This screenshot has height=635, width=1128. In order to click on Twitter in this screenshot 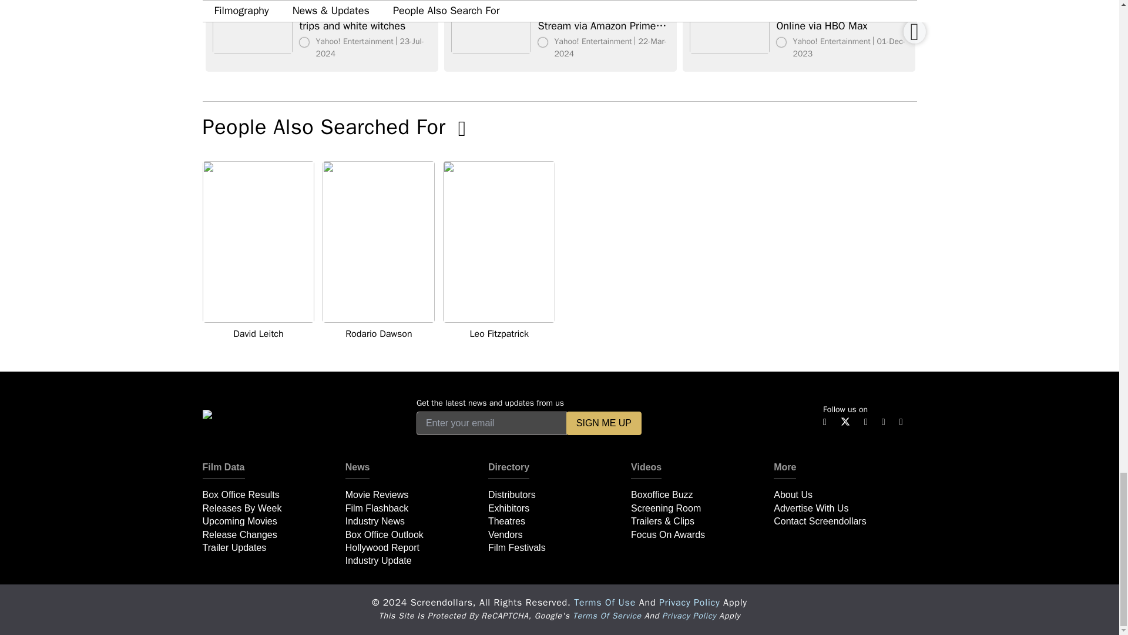, I will do `click(845, 420)`.